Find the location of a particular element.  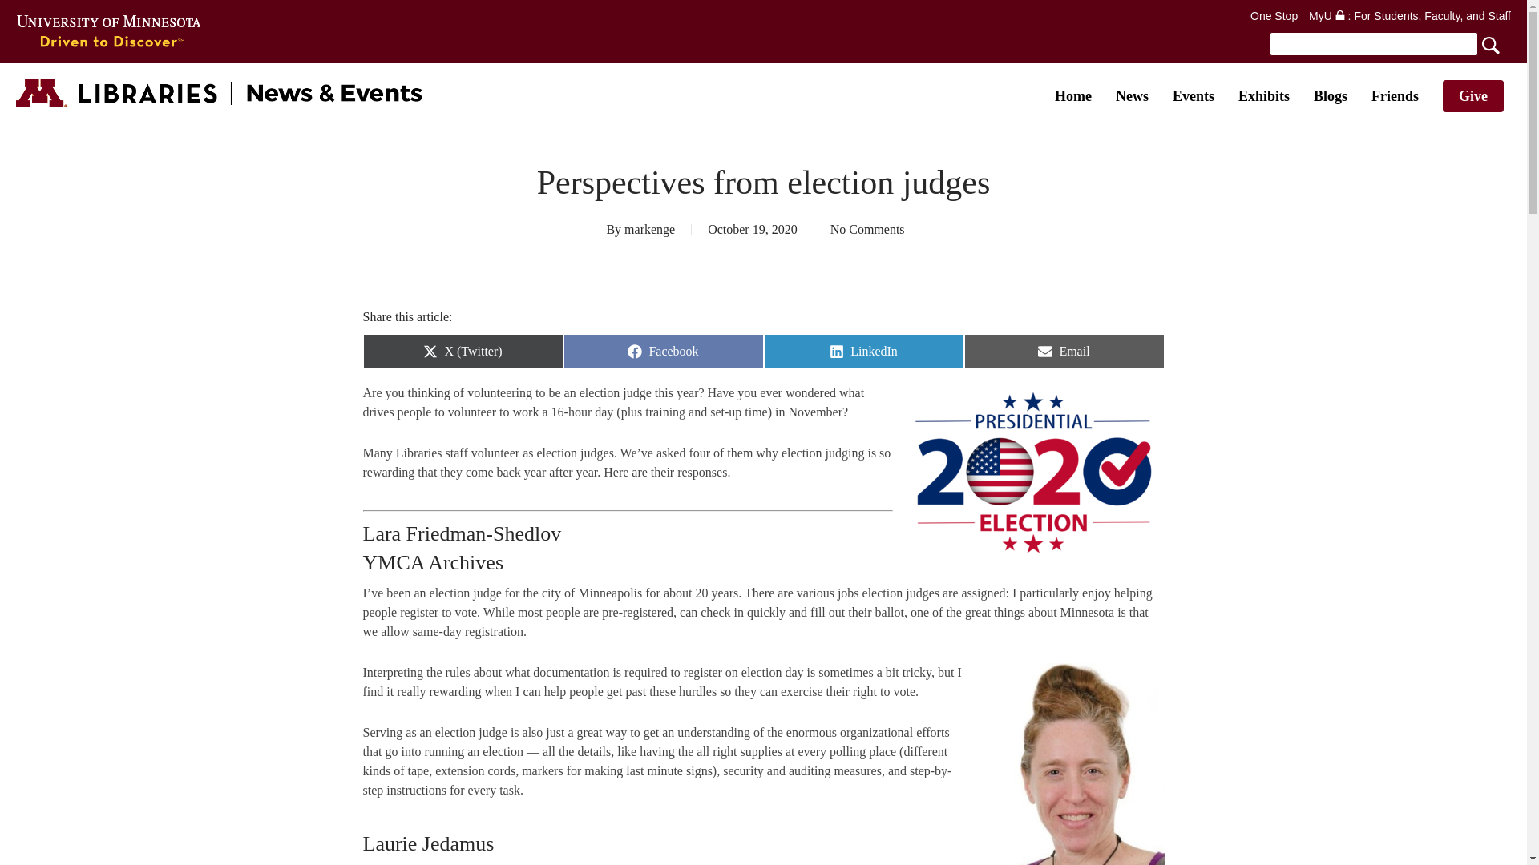

Posts by markenge is located at coordinates (649, 229).